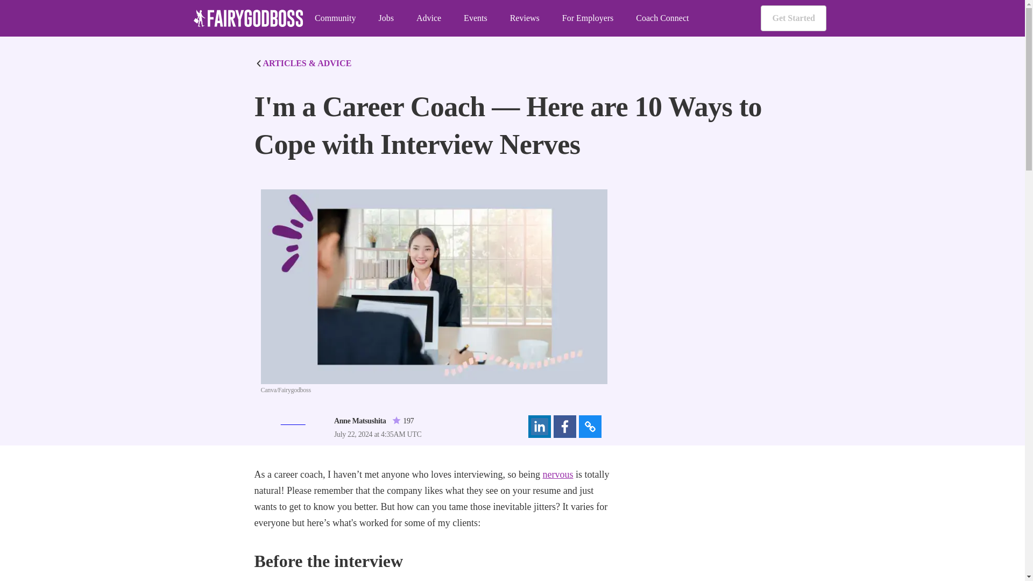 This screenshot has width=1033, height=581. What do you see at coordinates (525, 18) in the screenshot?
I see `Reviews` at bounding box center [525, 18].